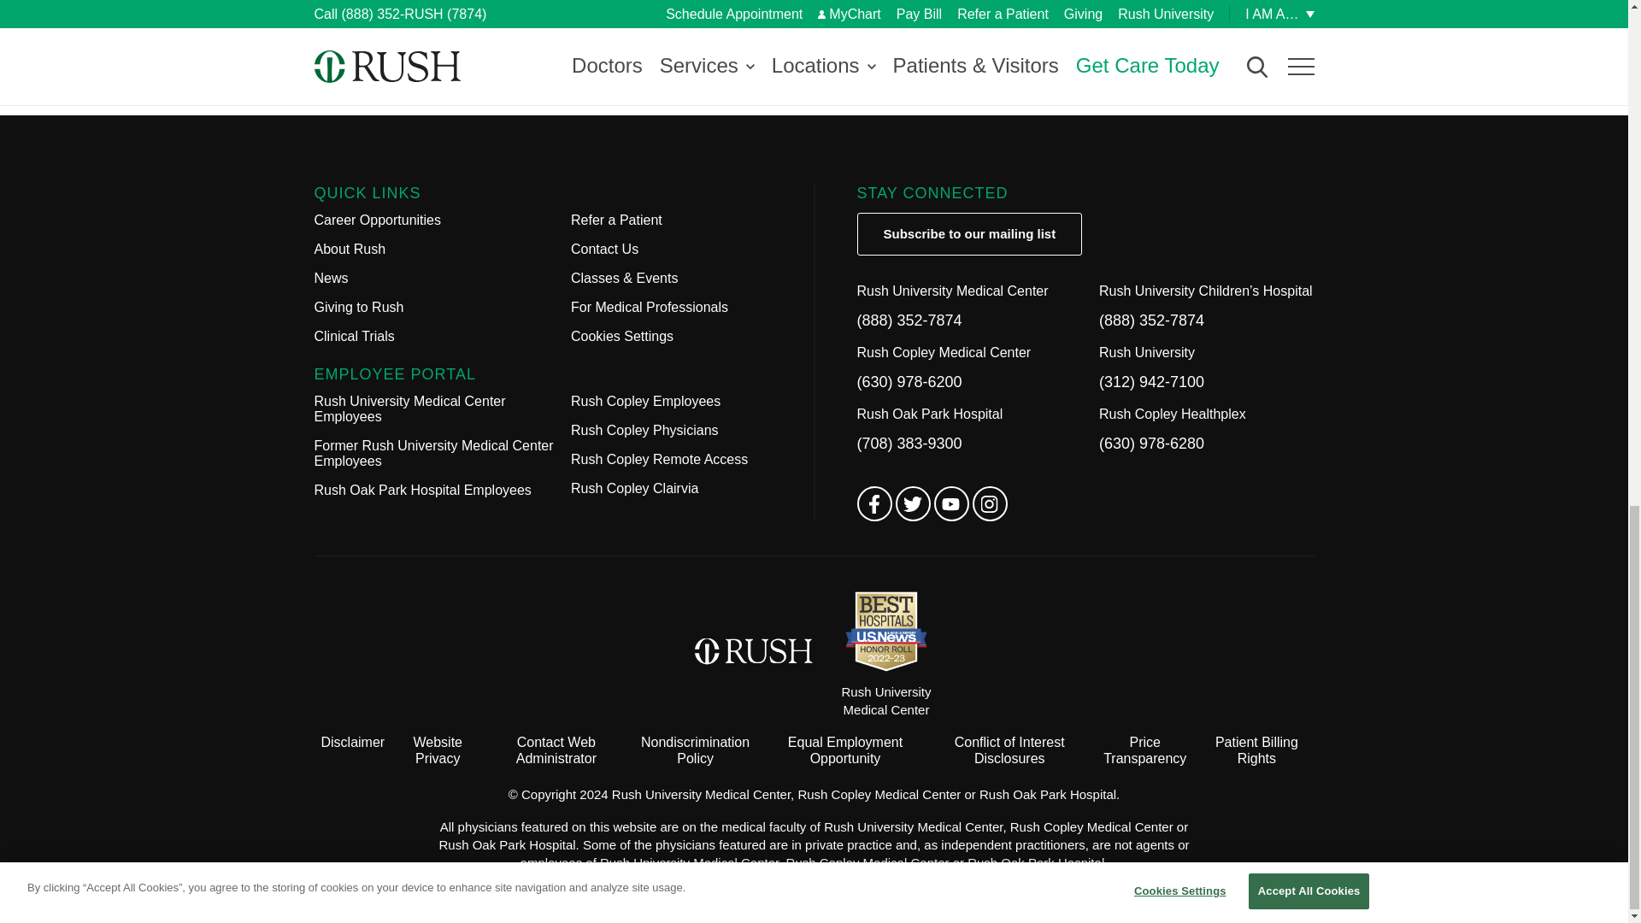 The height and width of the screenshot is (923, 1641). What do you see at coordinates (844, 750) in the screenshot?
I see `Rush is an equal opportunity employer. ` at bounding box center [844, 750].